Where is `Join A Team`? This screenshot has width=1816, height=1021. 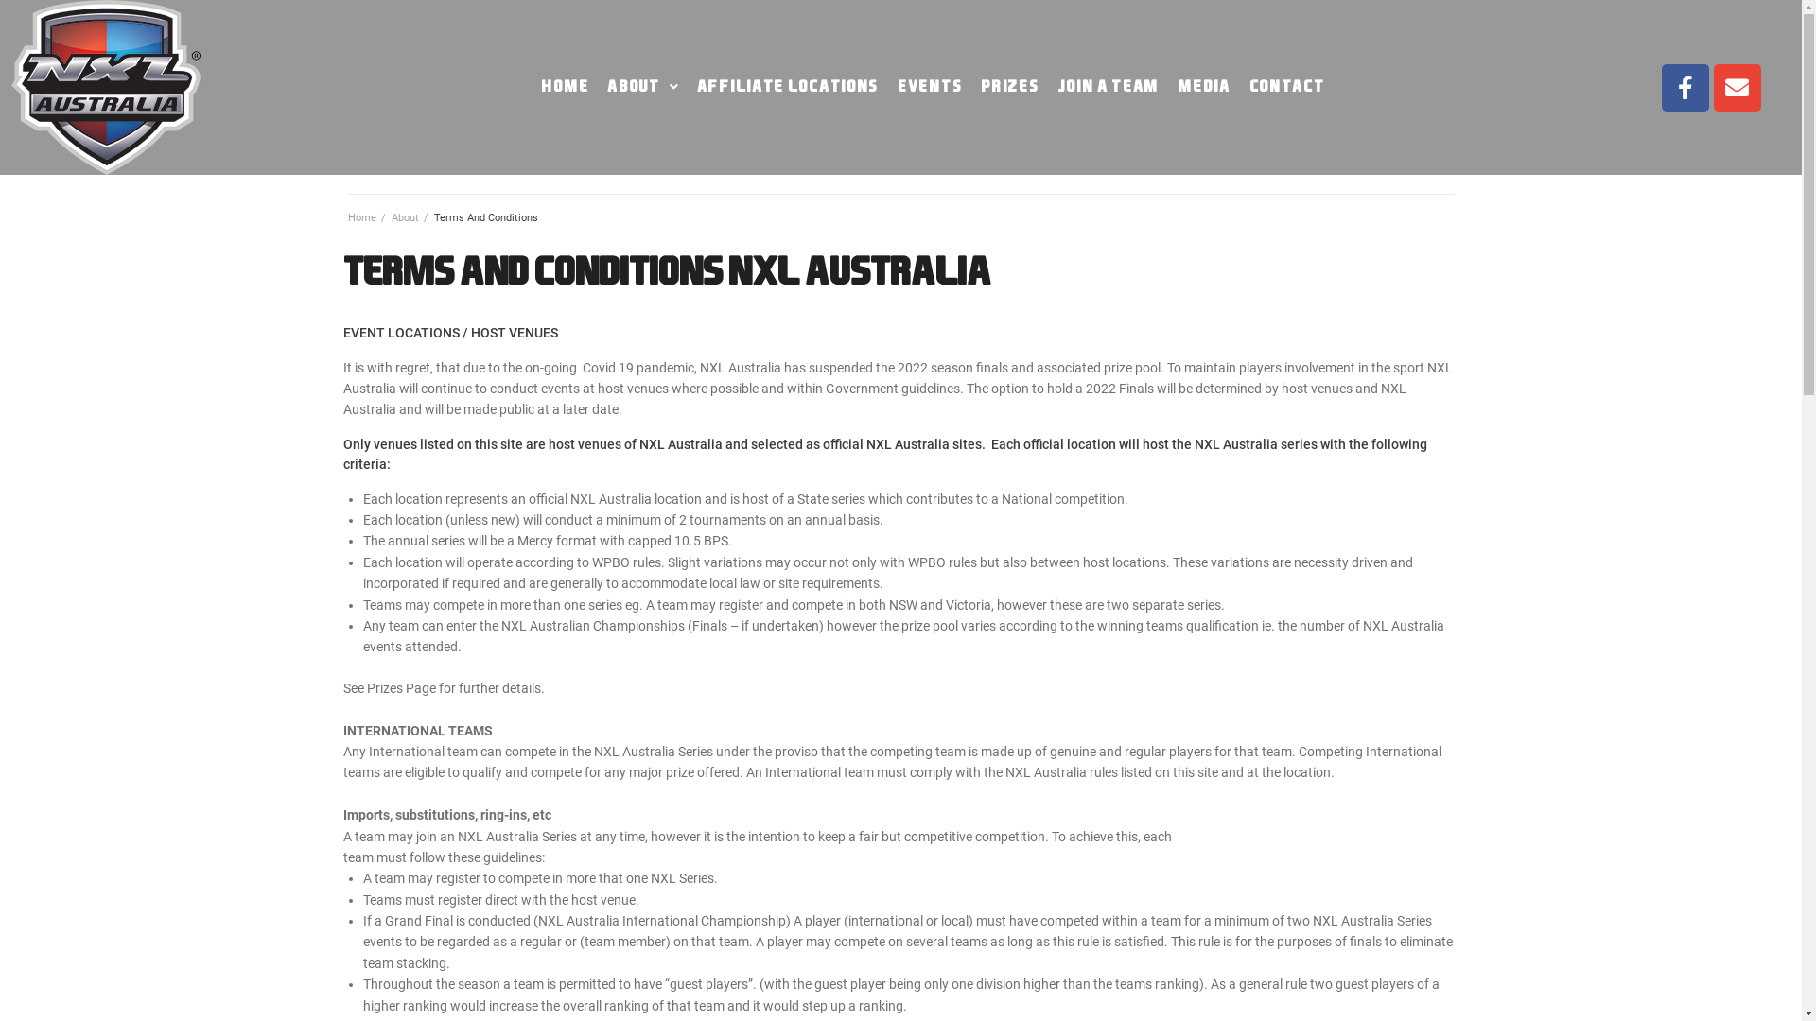 Join A Team is located at coordinates (1109, 87).